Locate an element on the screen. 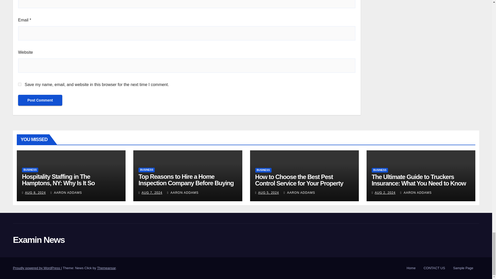 Image resolution: width=496 pixels, height=279 pixels. Post Comment is located at coordinates (40, 100).